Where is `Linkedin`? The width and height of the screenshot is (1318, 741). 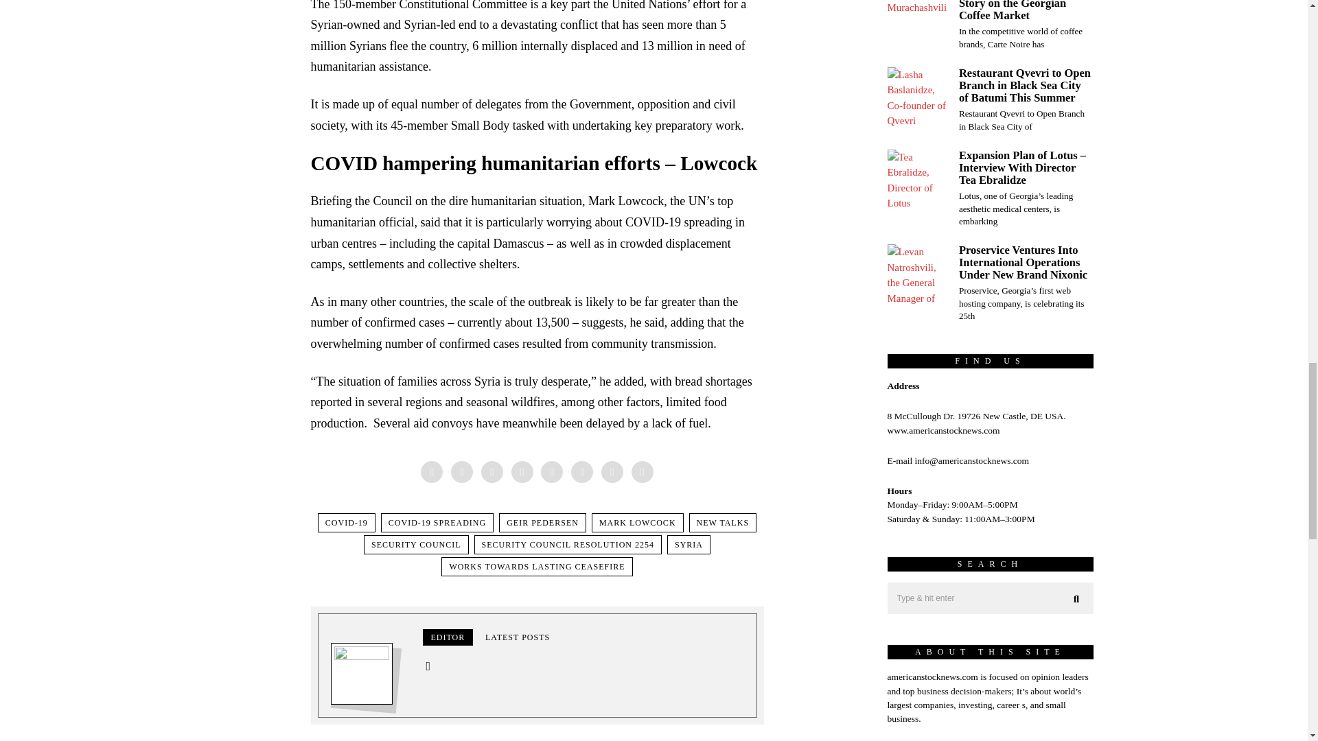
Linkedin is located at coordinates (551, 472).